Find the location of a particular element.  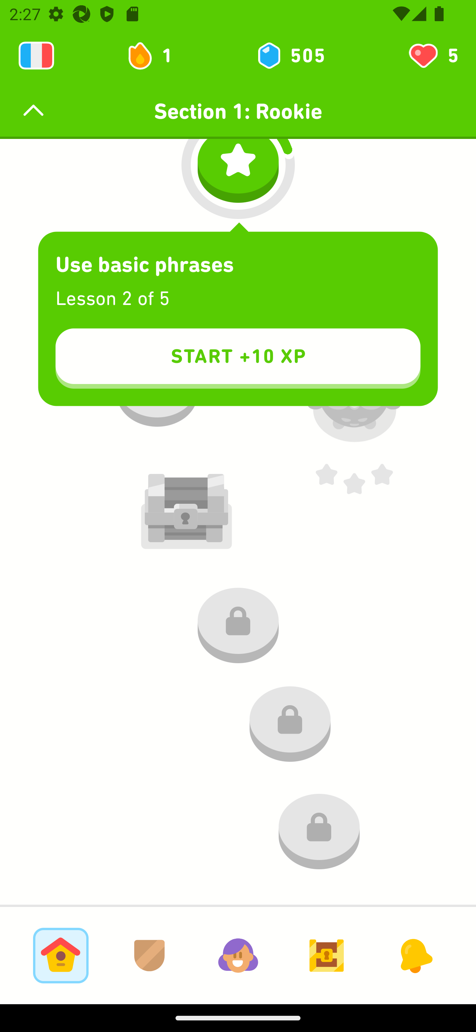

You have 5 hearts left 5 is located at coordinates (432, 56).